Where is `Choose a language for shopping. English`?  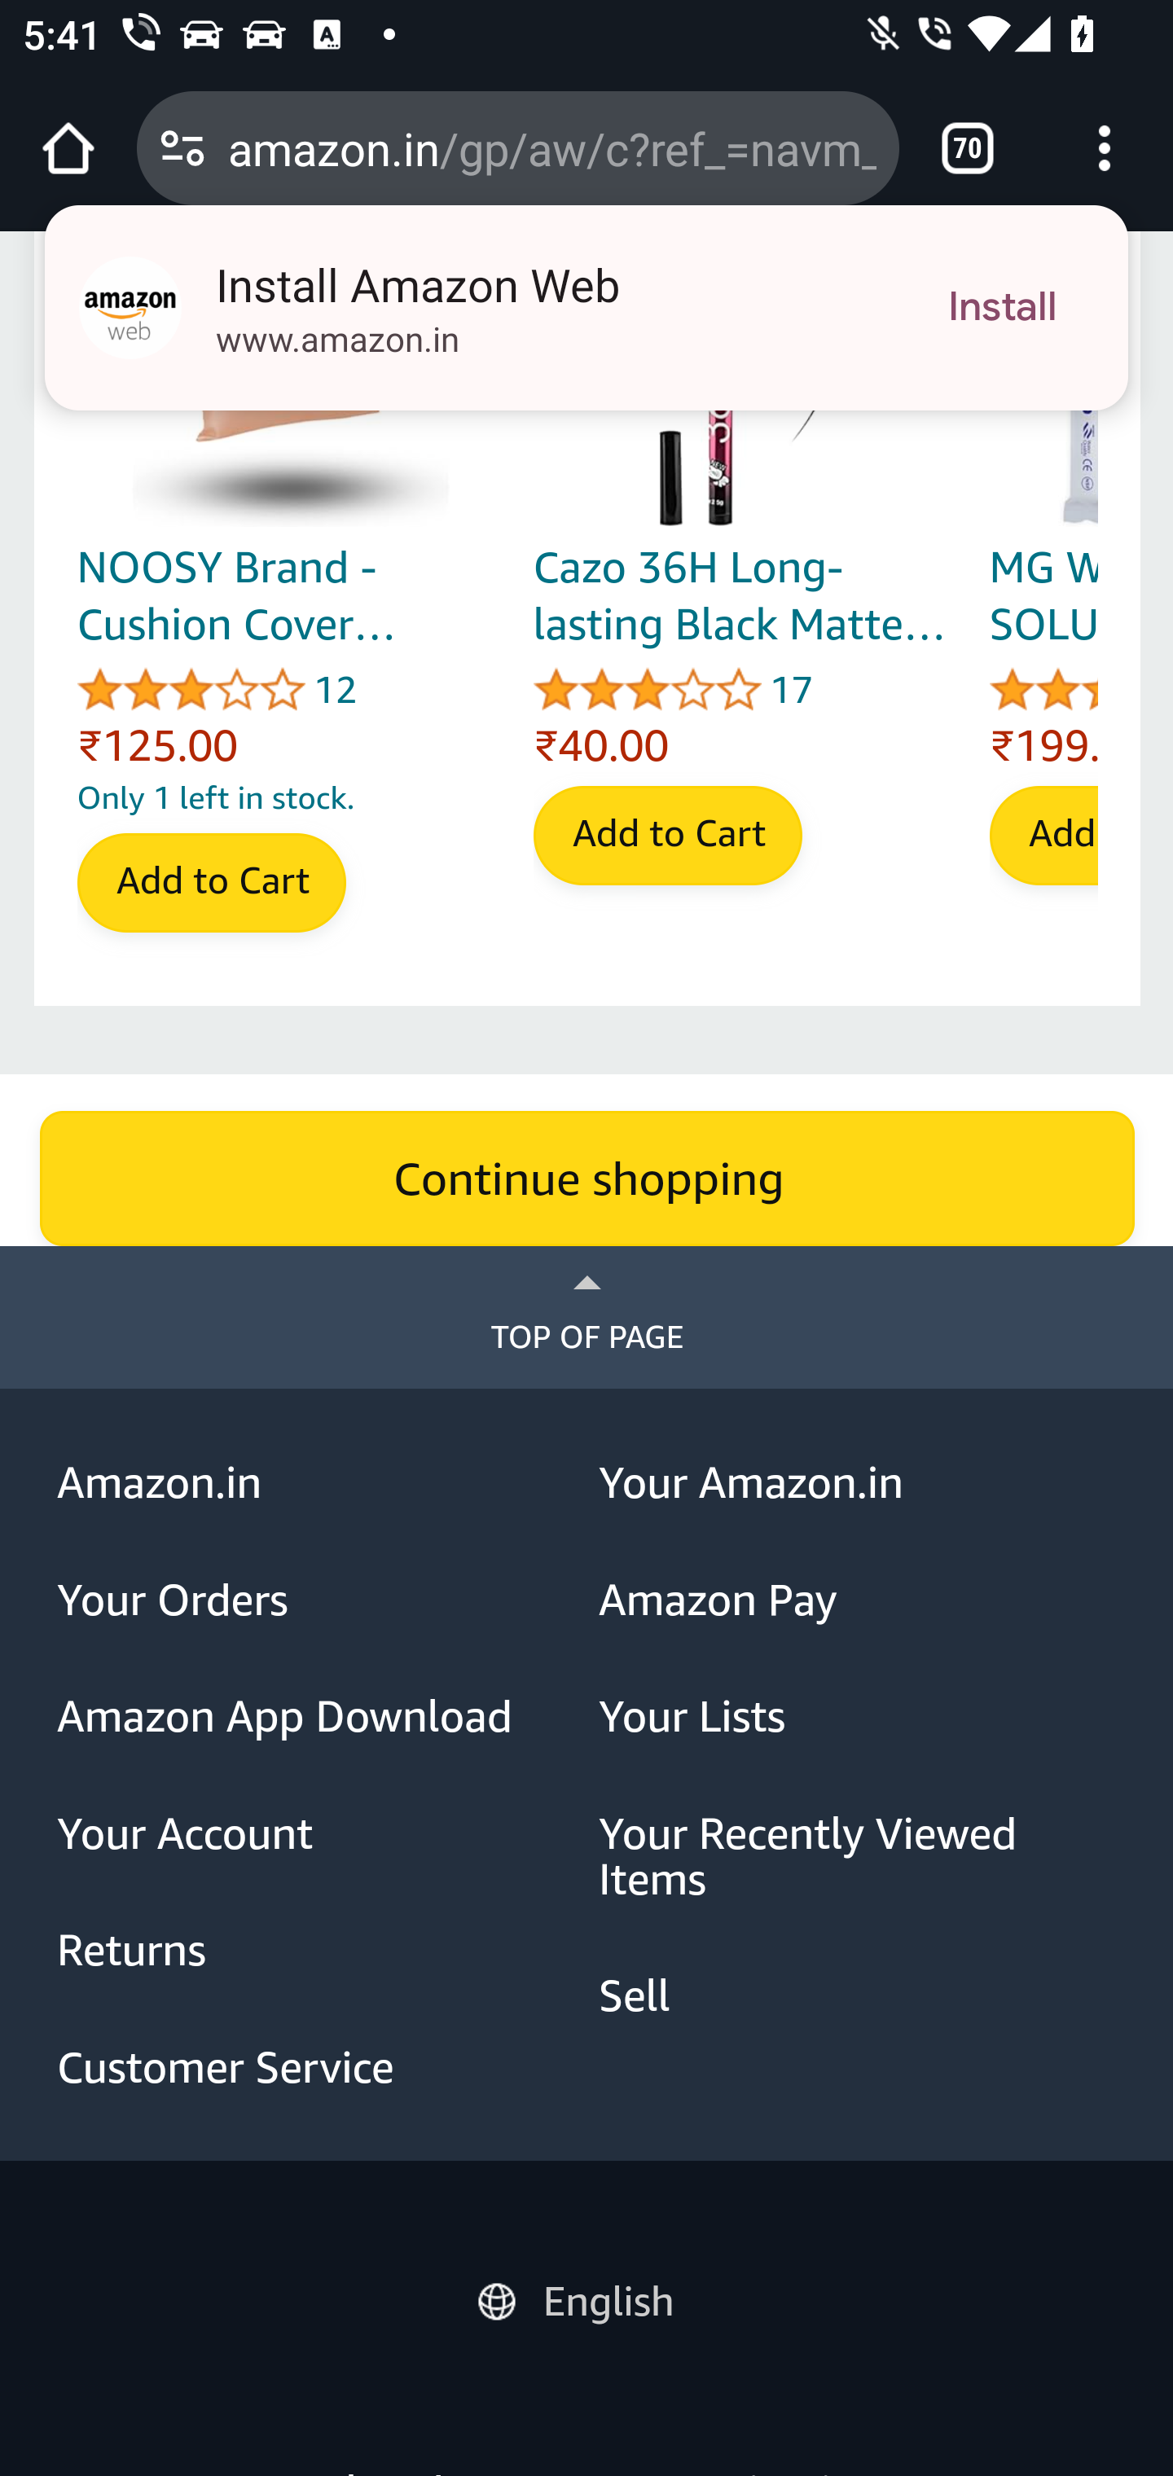 Choose a language for shopping. English is located at coordinates (587, 2297).